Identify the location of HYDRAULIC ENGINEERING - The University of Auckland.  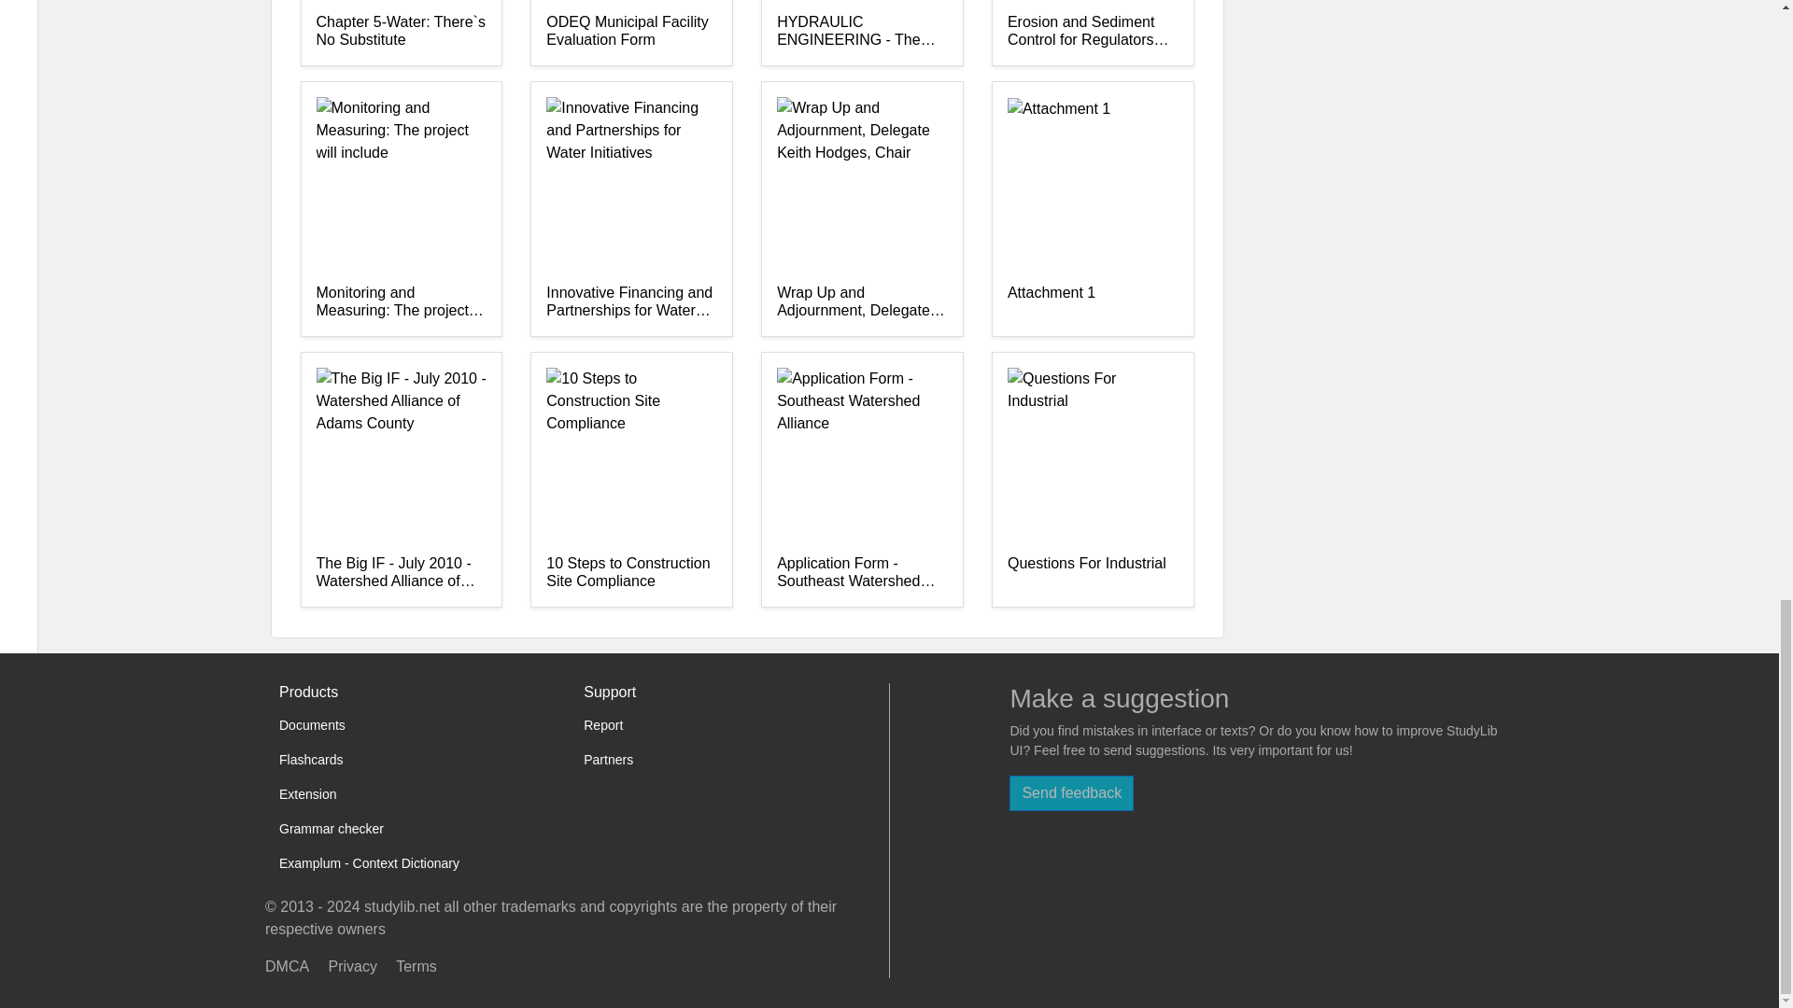
(862, 32).